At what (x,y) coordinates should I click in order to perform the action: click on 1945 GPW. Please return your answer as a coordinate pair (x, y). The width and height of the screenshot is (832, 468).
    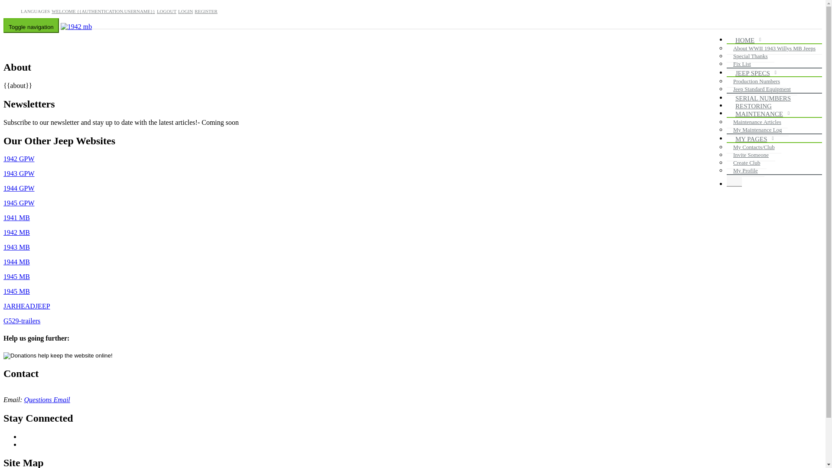
    Looking at the image, I should click on (19, 203).